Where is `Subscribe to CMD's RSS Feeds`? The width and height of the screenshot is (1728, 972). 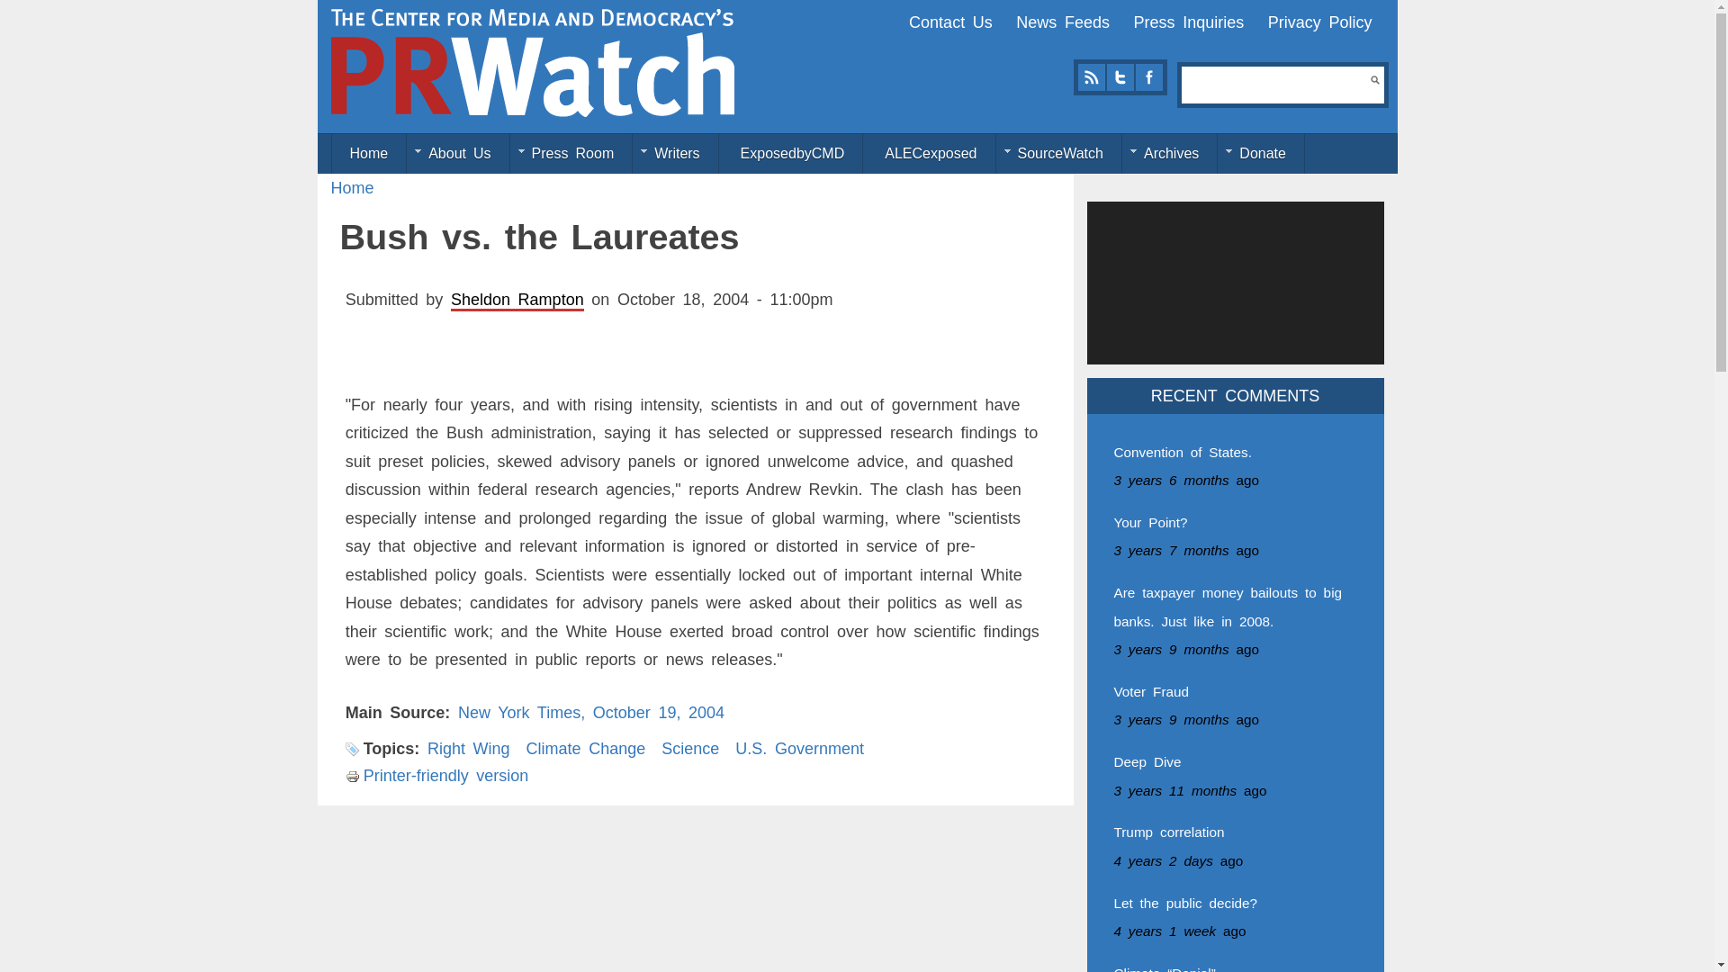
Subscribe to CMD's RSS Feeds is located at coordinates (1091, 77).